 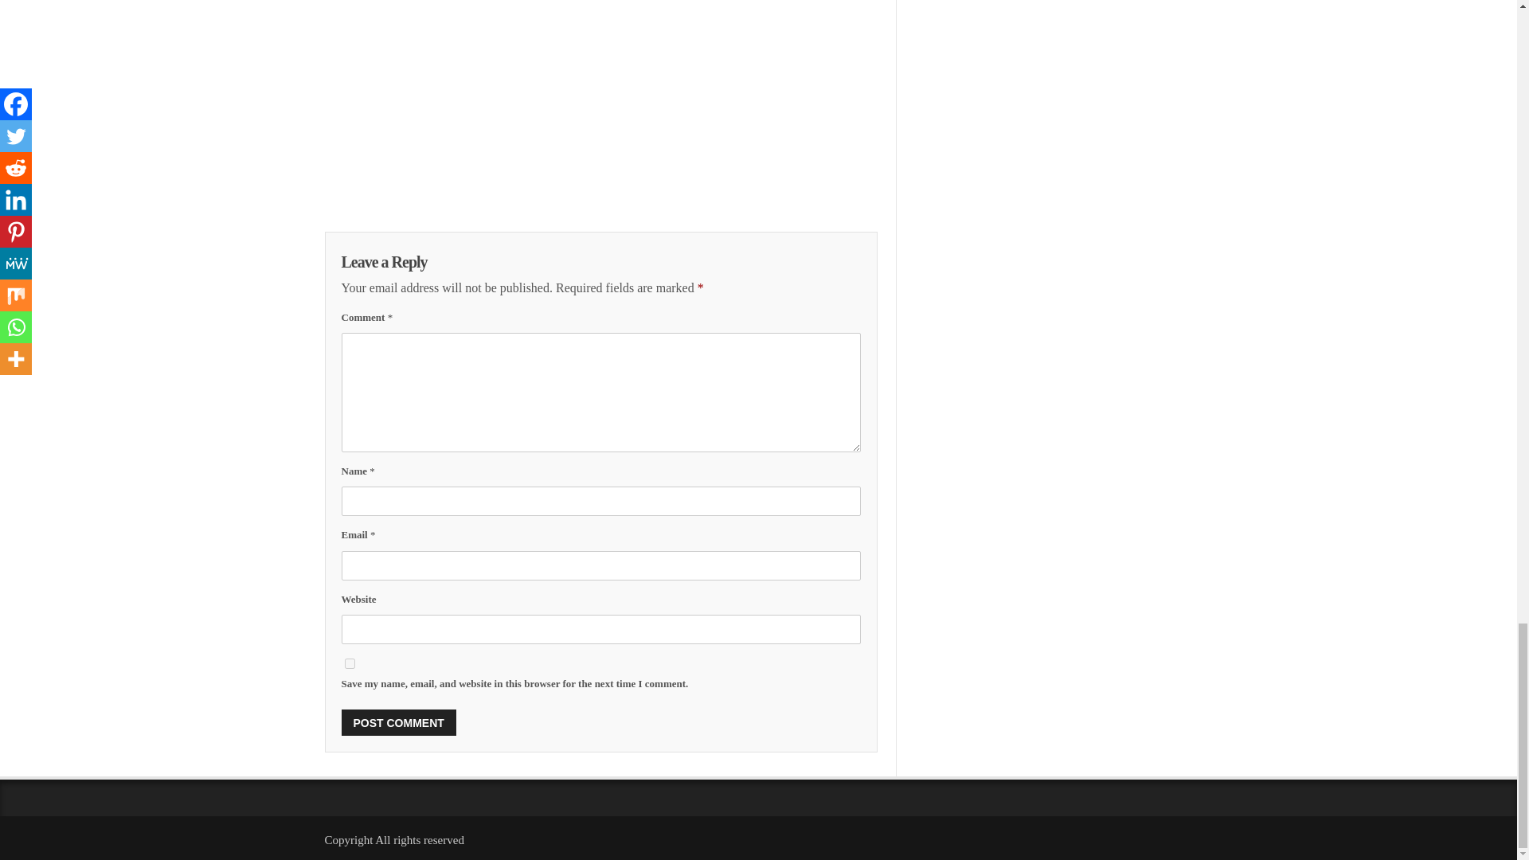 I want to click on yes, so click(x=349, y=664).